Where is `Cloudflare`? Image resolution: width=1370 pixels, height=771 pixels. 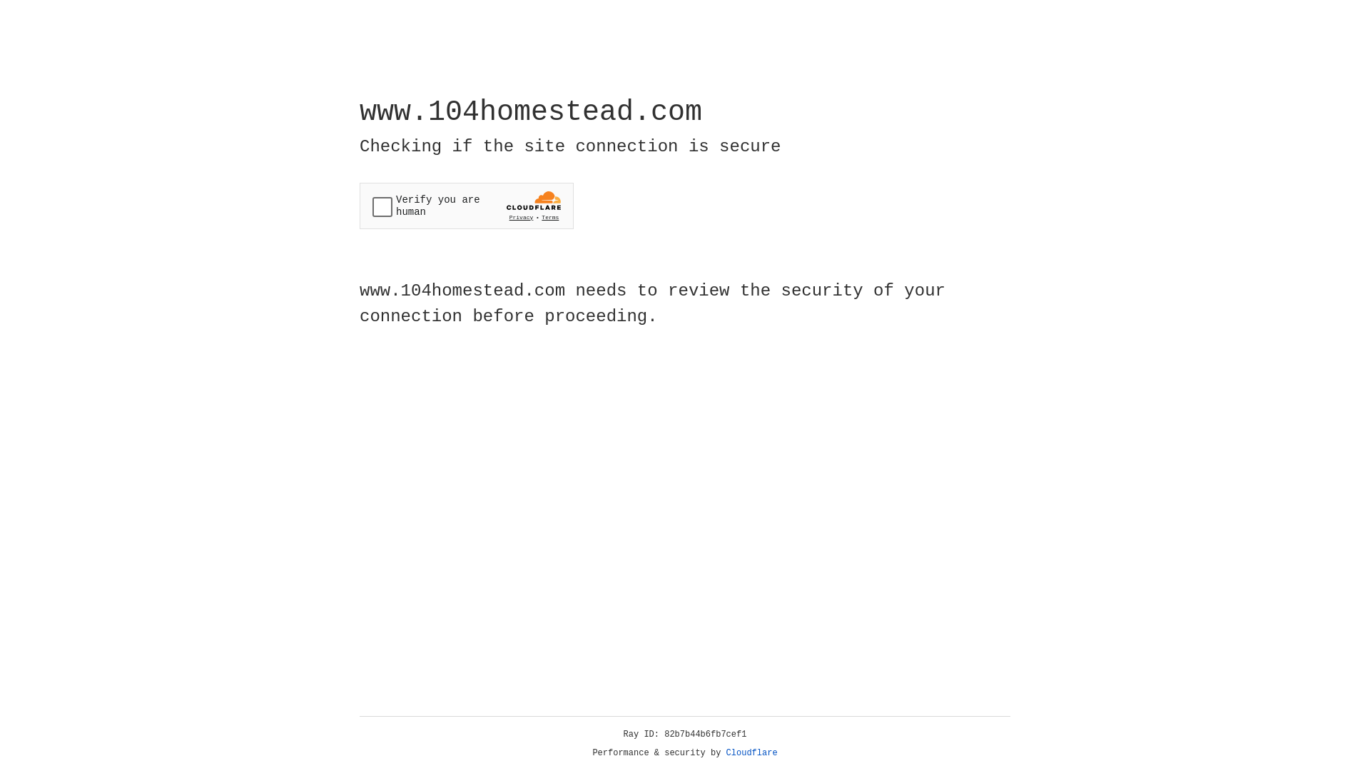
Cloudflare is located at coordinates (752, 753).